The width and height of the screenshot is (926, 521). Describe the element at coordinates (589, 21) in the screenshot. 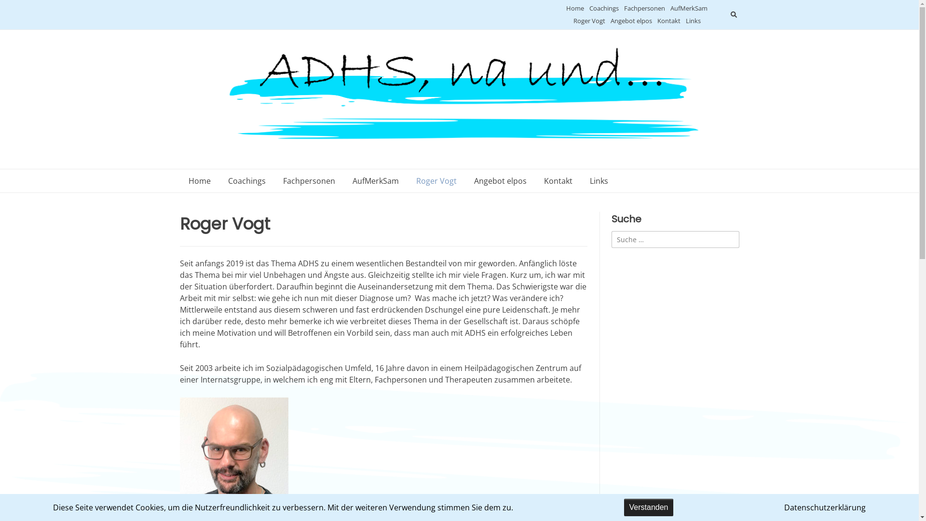

I see `Roger Vogt` at that location.